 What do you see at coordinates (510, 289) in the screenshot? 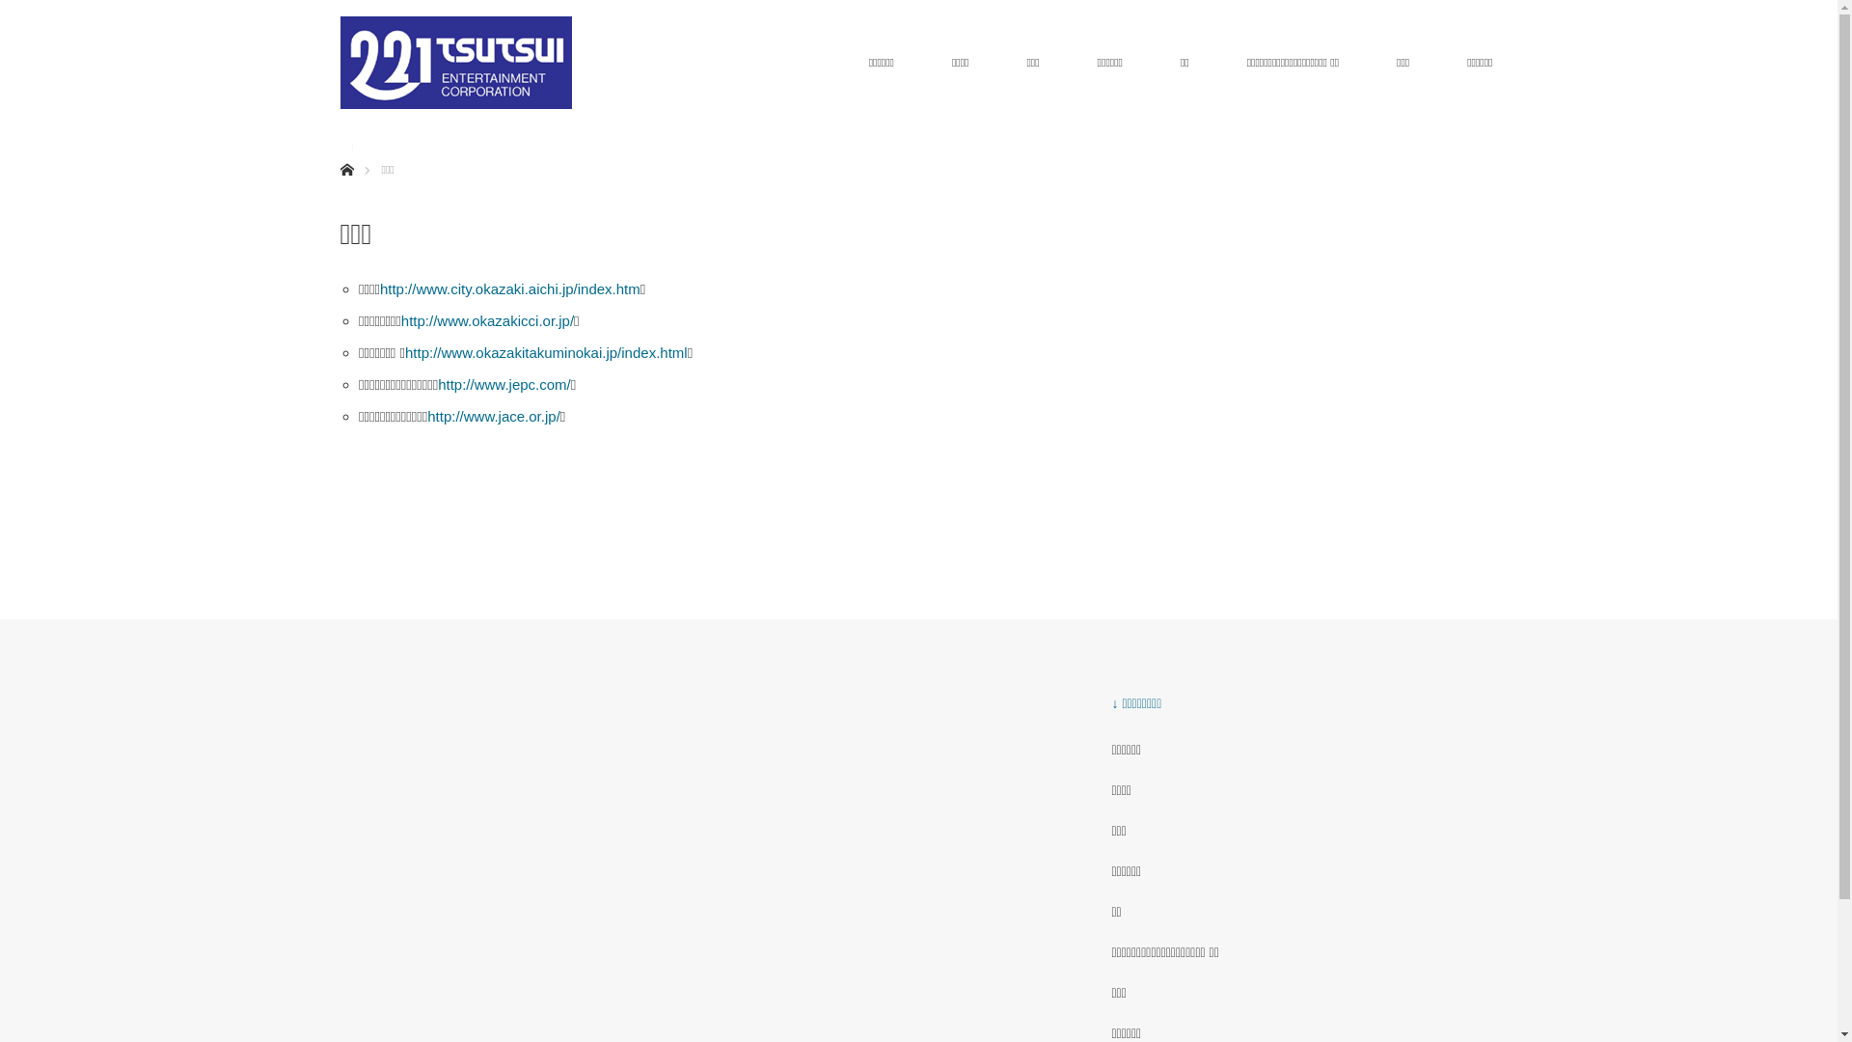
I see `http://www.city.okazaki.aichi.jp/index.htm` at bounding box center [510, 289].